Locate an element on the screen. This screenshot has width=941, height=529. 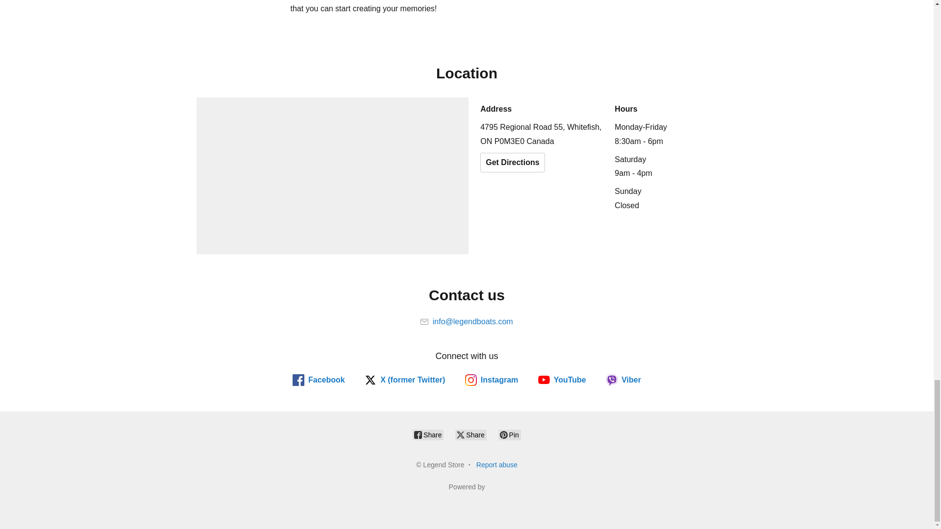
Location on map is located at coordinates (332, 175).